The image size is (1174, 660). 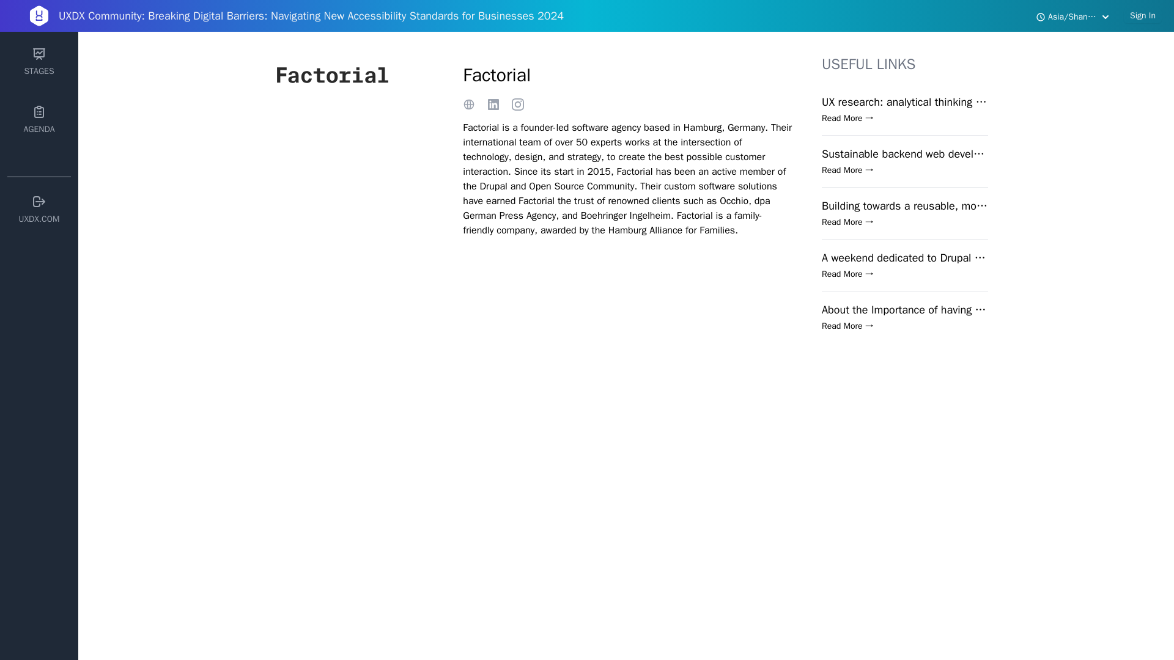 What do you see at coordinates (39, 120) in the screenshot?
I see `AGENDA` at bounding box center [39, 120].